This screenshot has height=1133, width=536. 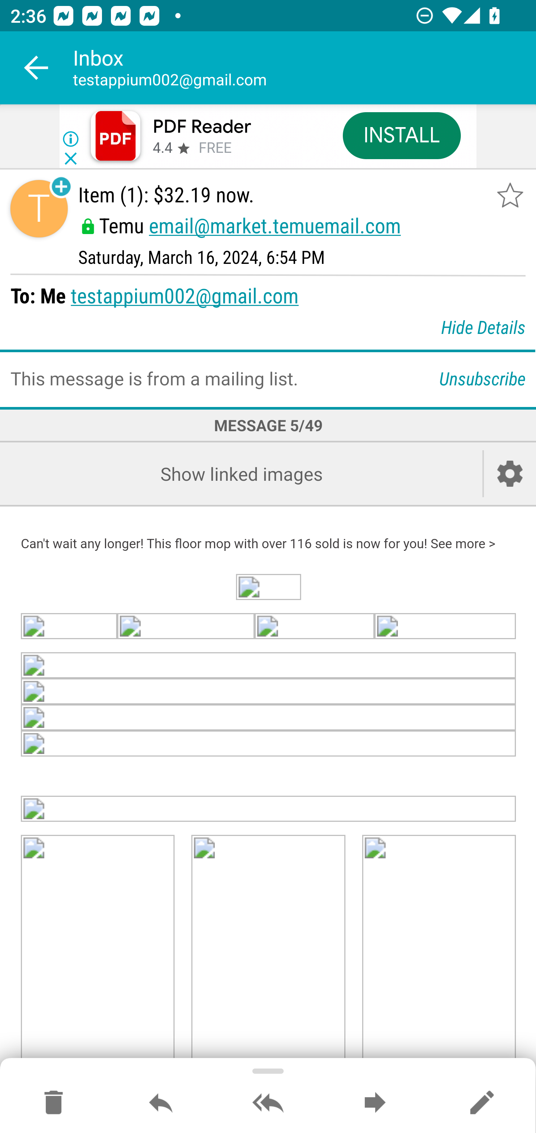 What do you see at coordinates (54, 1103) in the screenshot?
I see `Move to Deleted` at bounding box center [54, 1103].